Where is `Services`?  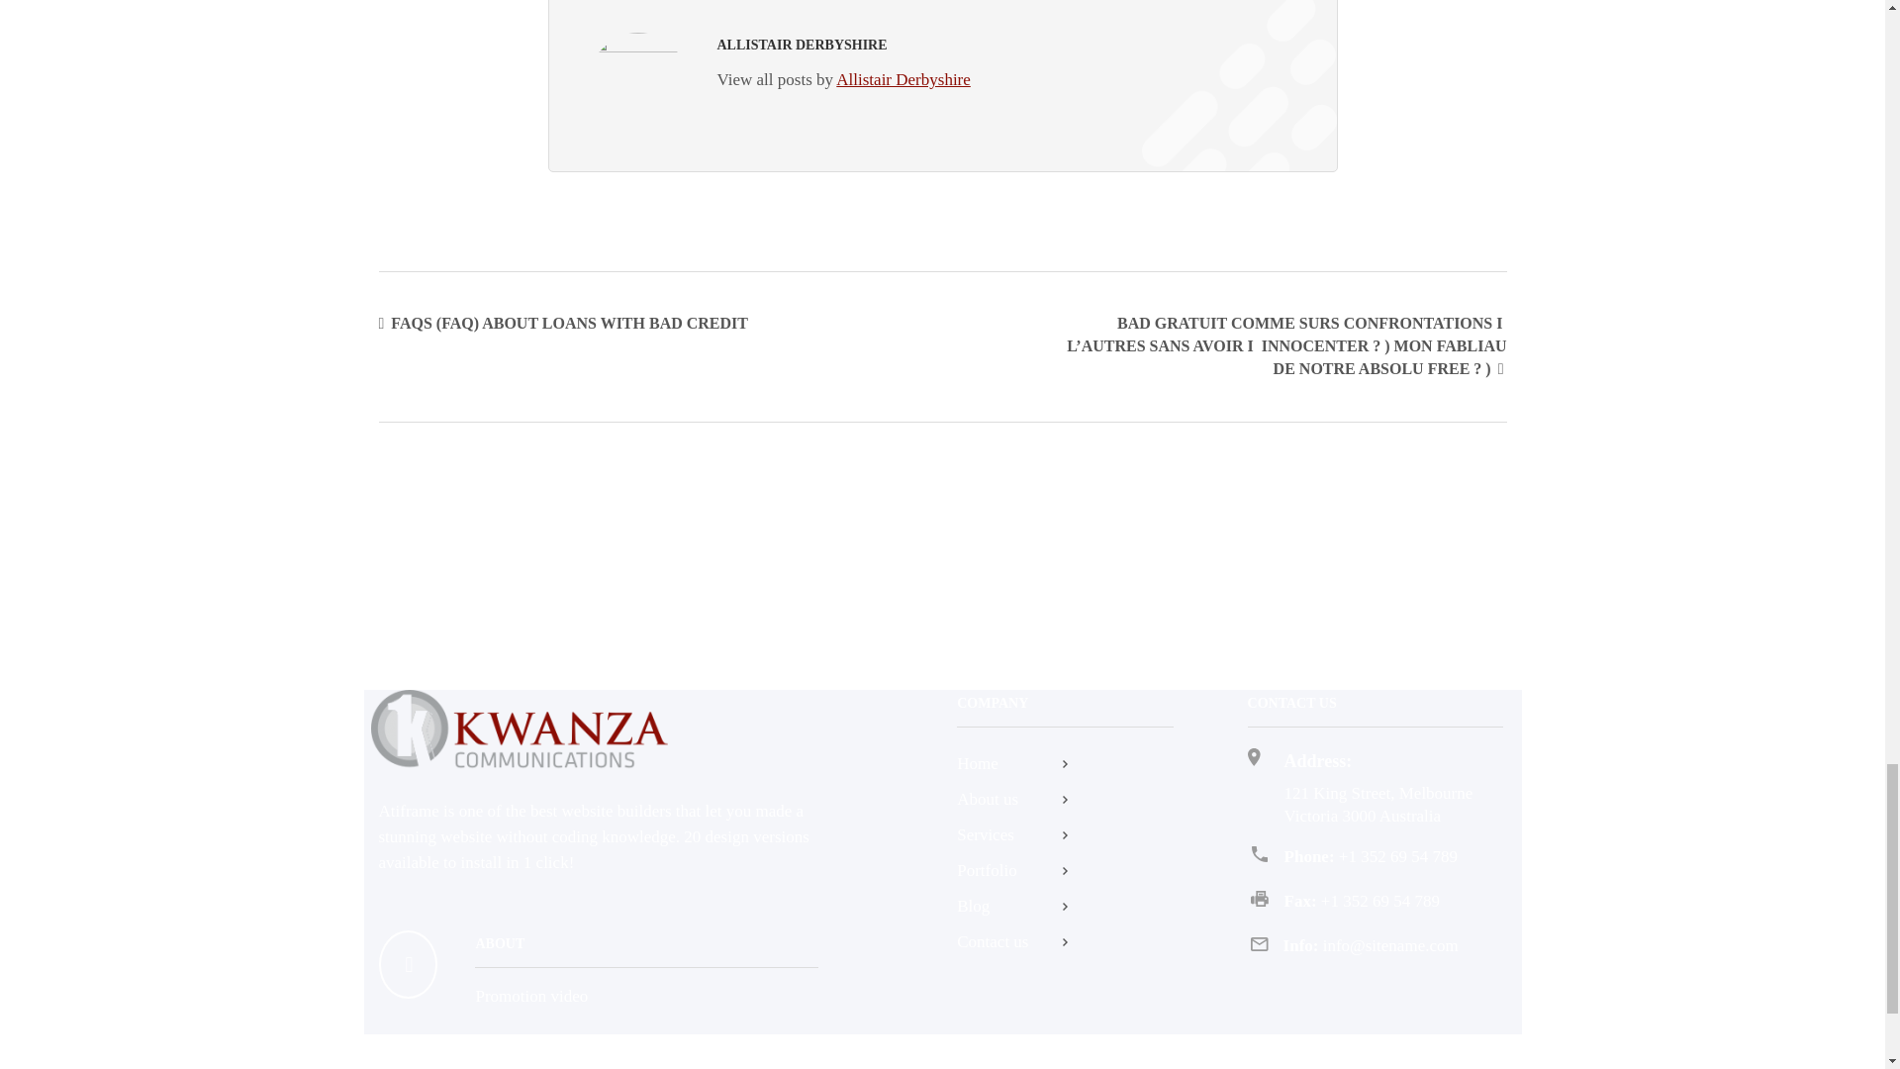
Services is located at coordinates (1065, 835).